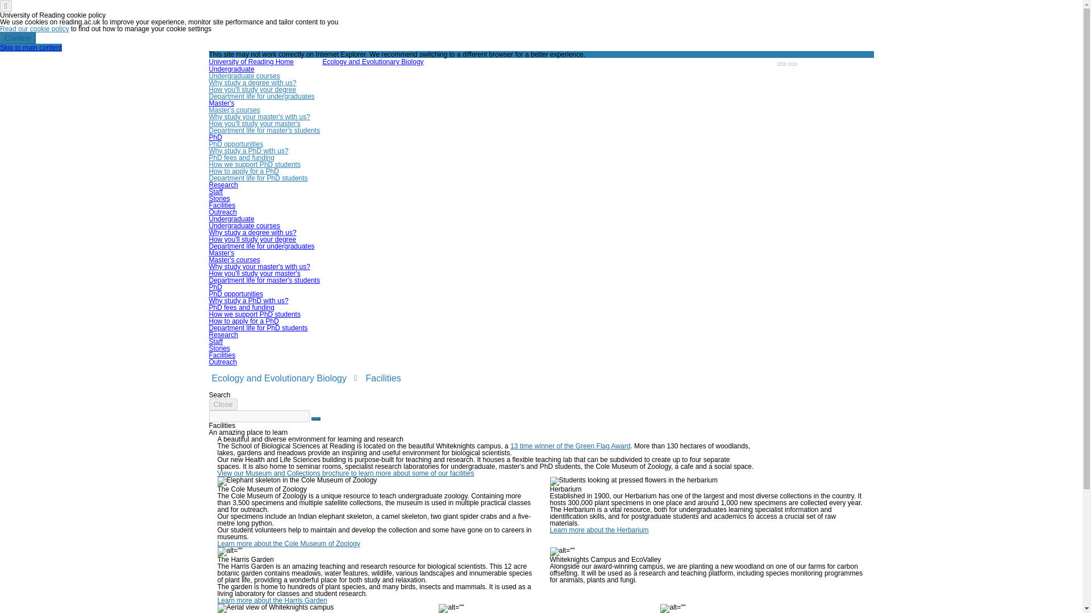 This screenshot has height=613, width=1091. Describe the element at coordinates (265, 130) in the screenshot. I see `Department life for master's students` at that location.